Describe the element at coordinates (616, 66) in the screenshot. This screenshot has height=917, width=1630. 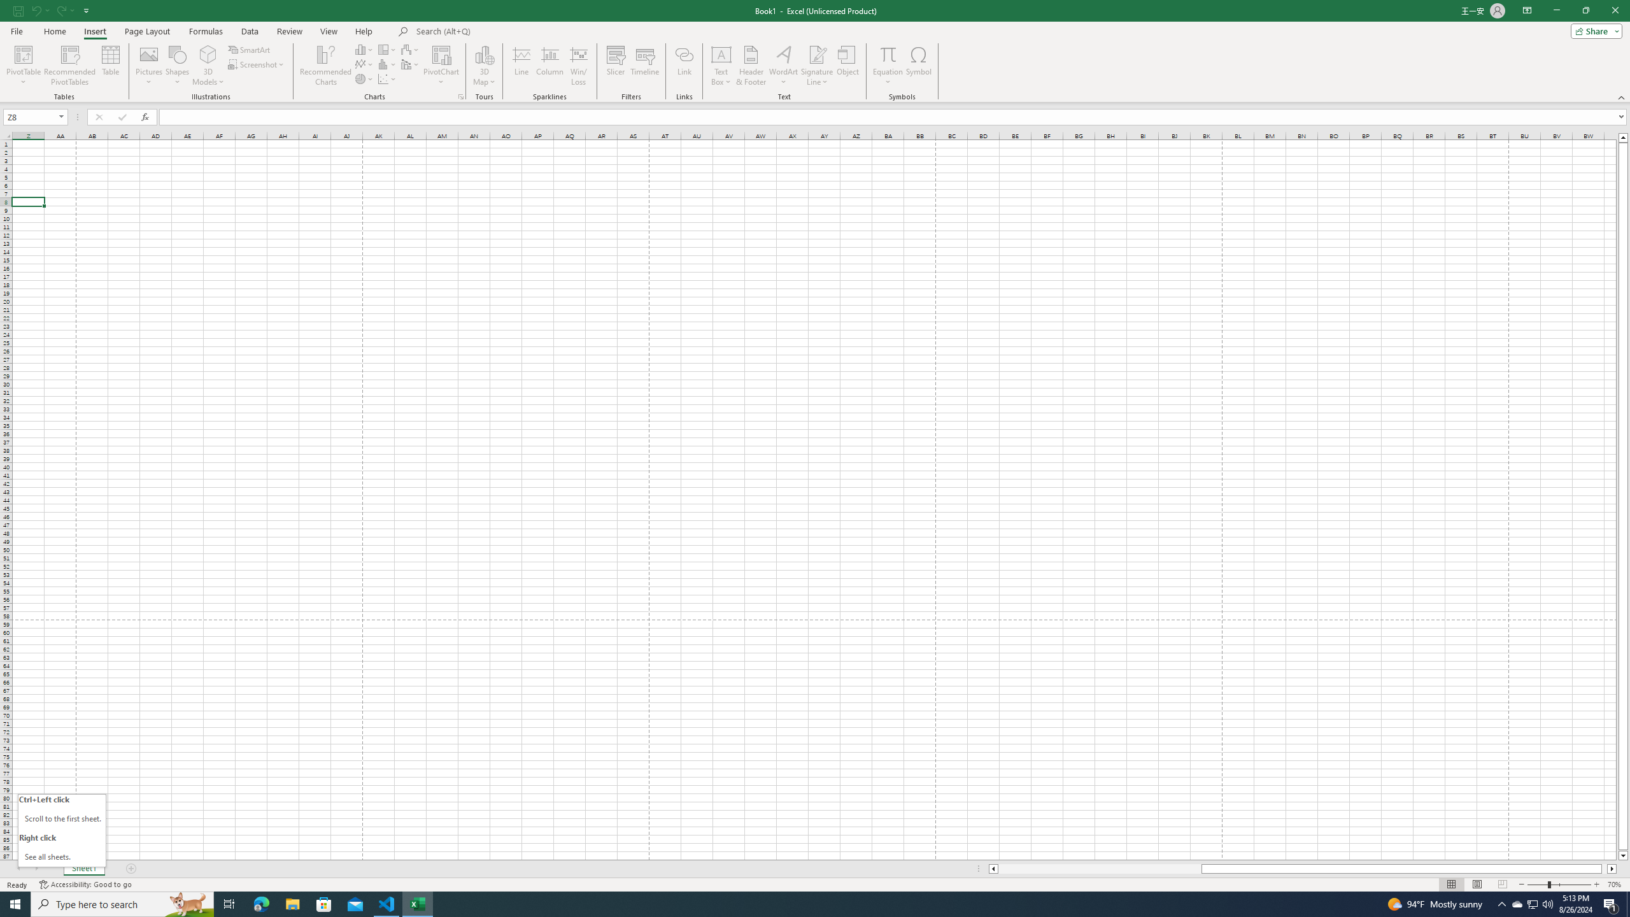
I see `Slicer...` at that location.